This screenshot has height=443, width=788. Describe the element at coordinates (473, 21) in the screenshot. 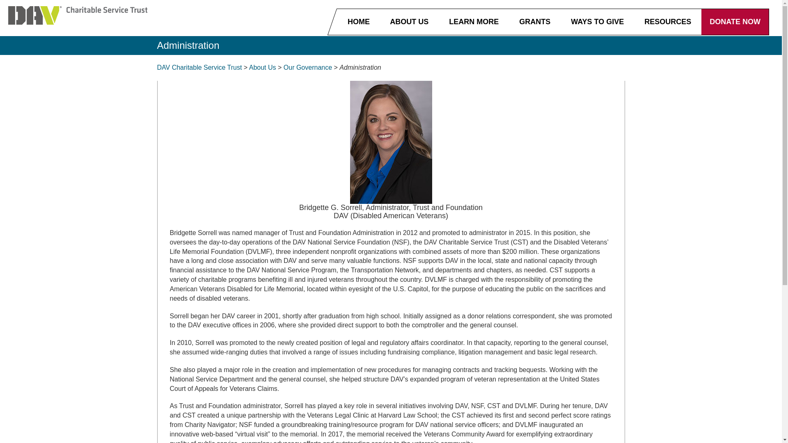

I see ` LEARN MORE` at that location.